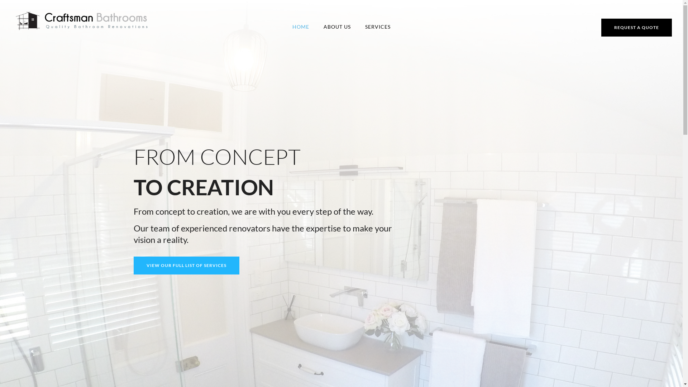  I want to click on HOME, so click(301, 27).